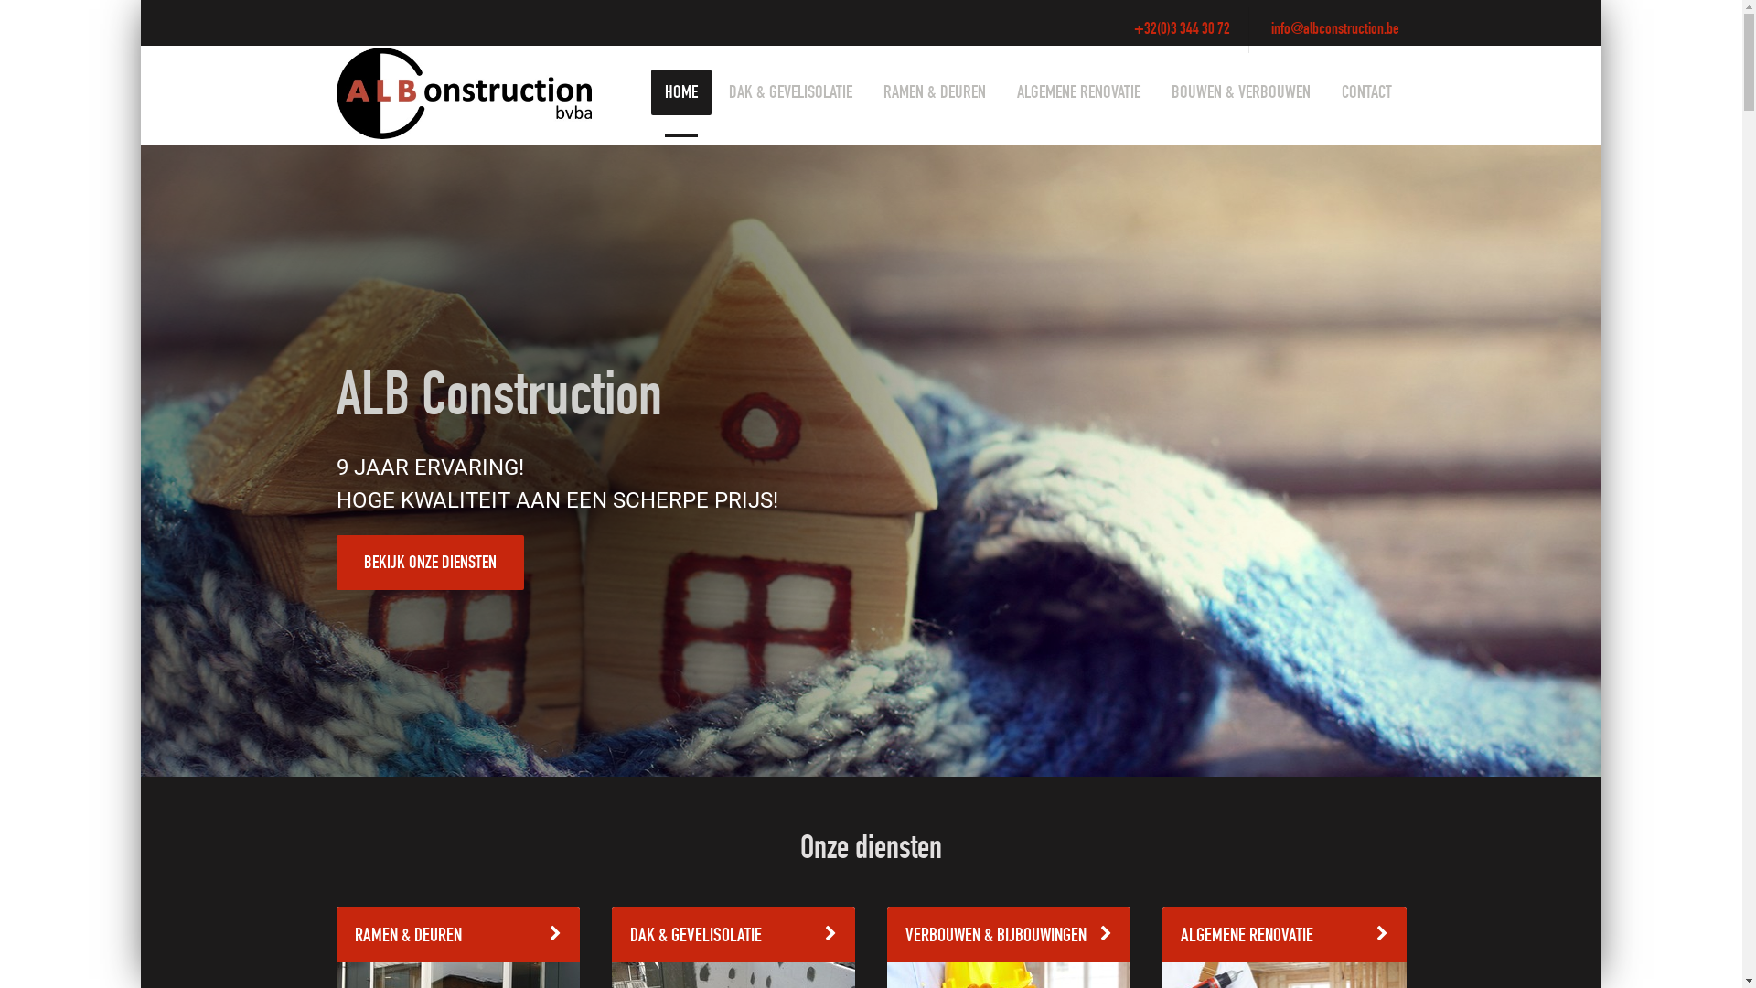  What do you see at coordinates (681, 92) in the screenshot?
I see `HOME` at bounding box center [681, 92].